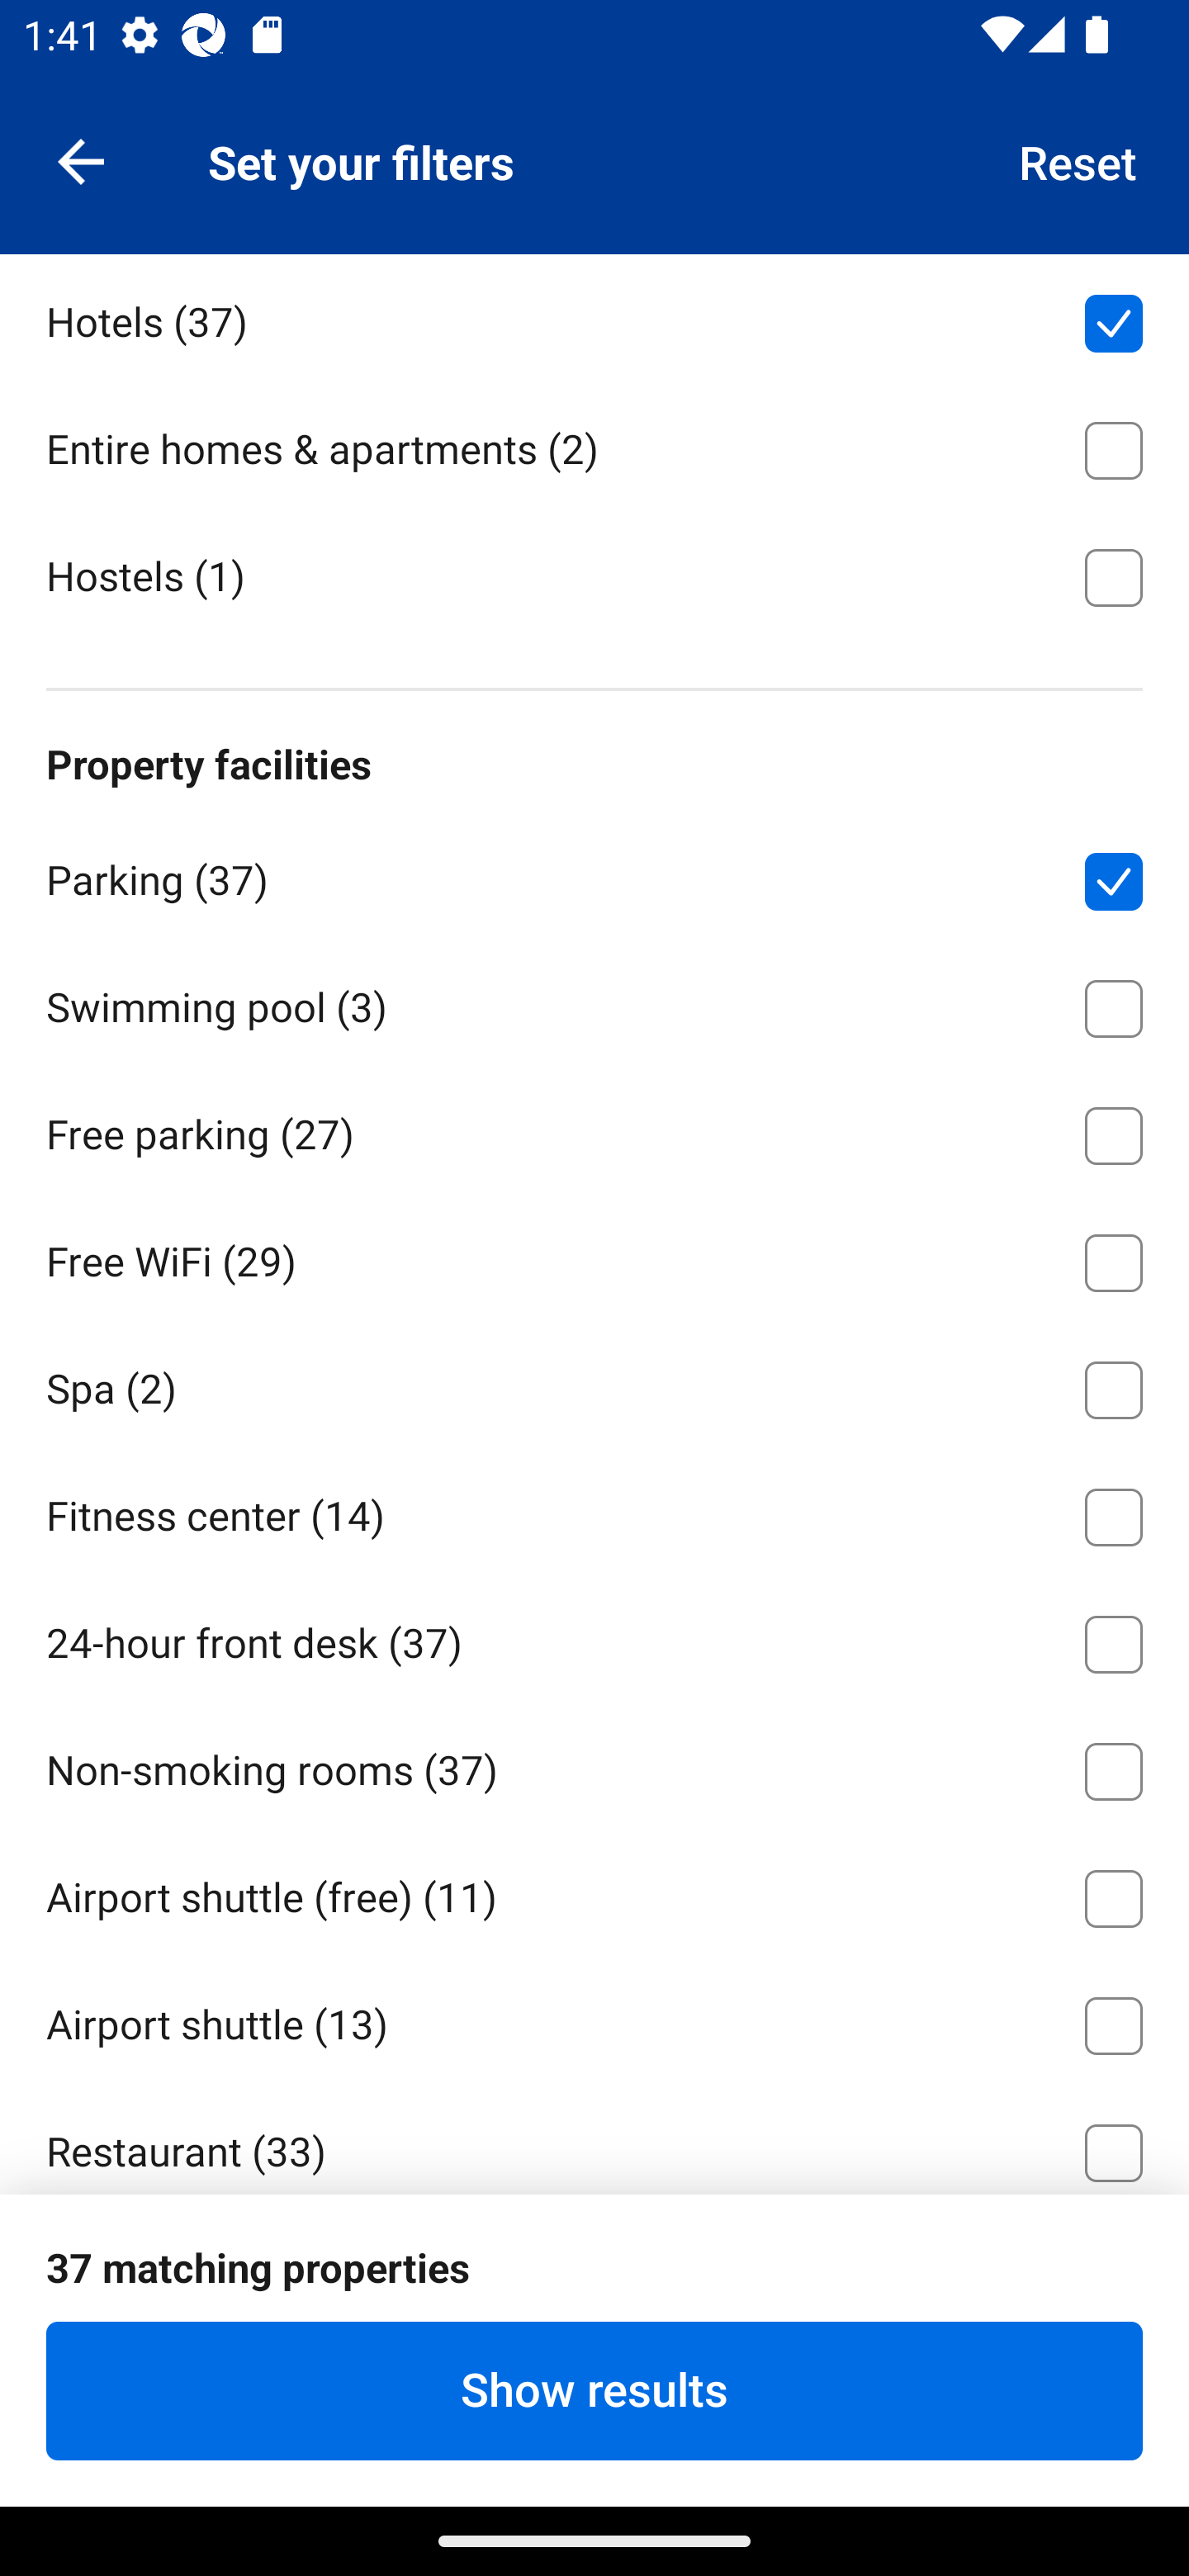  What do you see at coordinates (594, 317) in the screenshot?
I see `Hotels ⁦(37)` at bounding box center [594, 317].